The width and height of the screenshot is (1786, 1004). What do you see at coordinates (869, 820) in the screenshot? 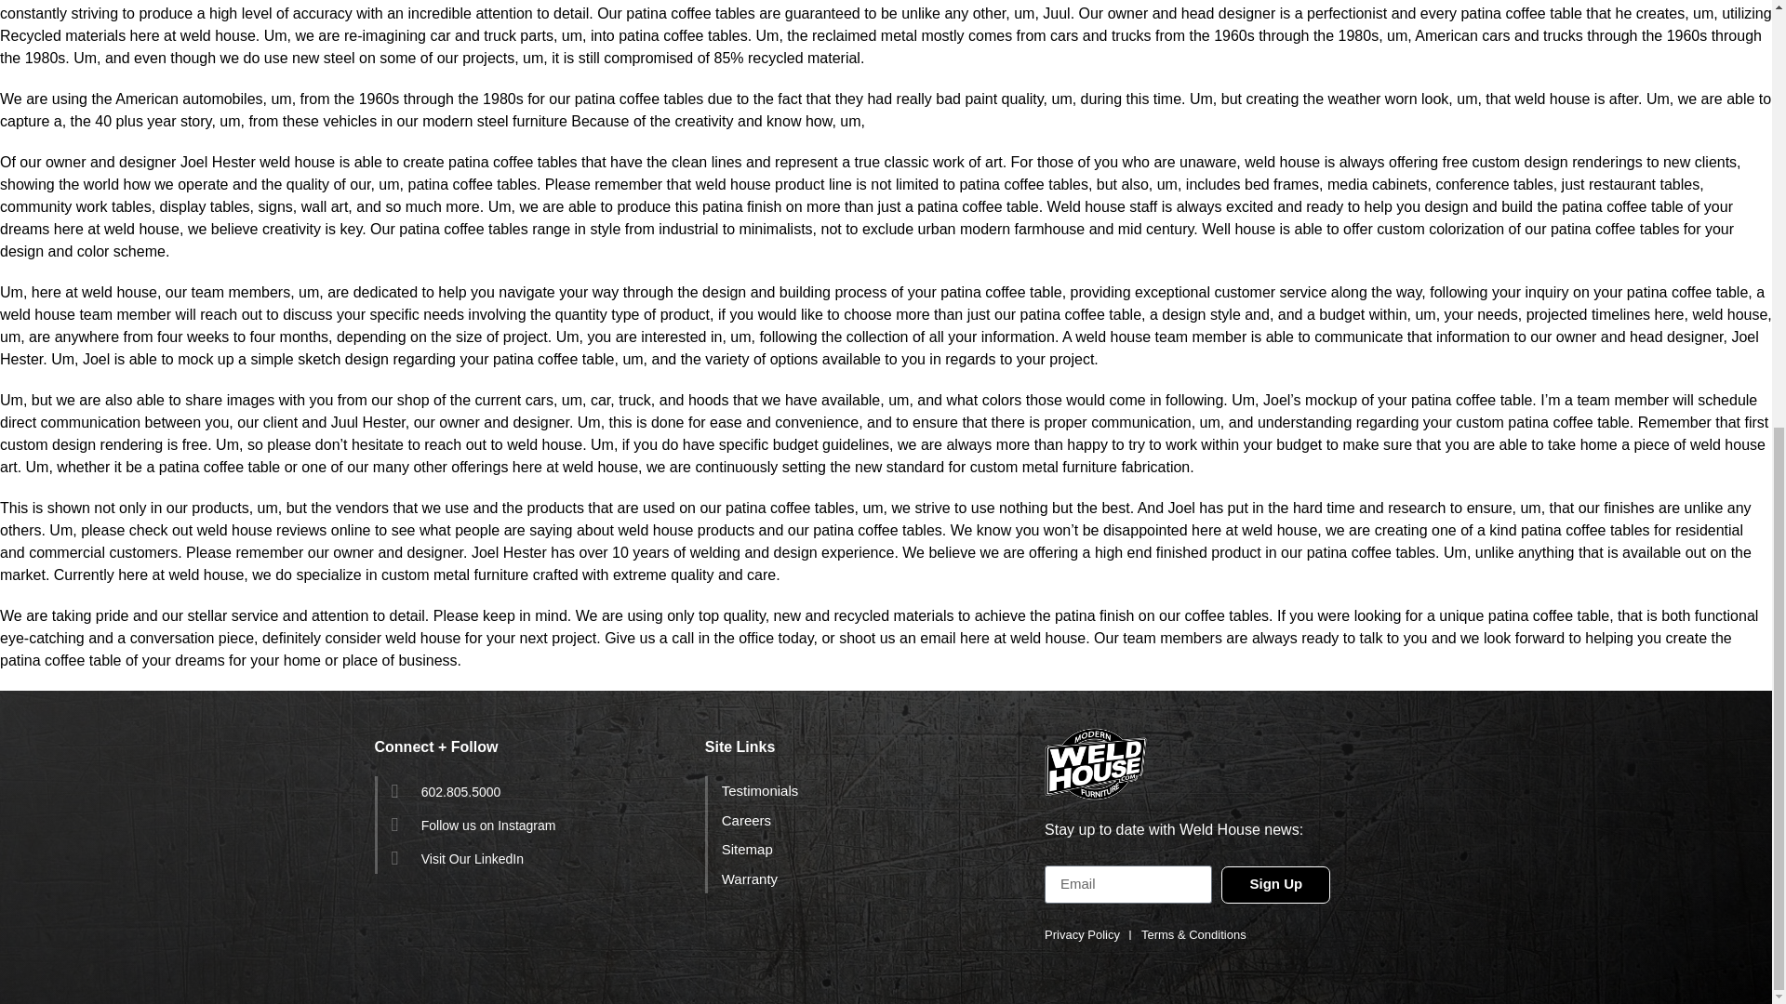
I see `Careers` at bounding box center [869, 820].